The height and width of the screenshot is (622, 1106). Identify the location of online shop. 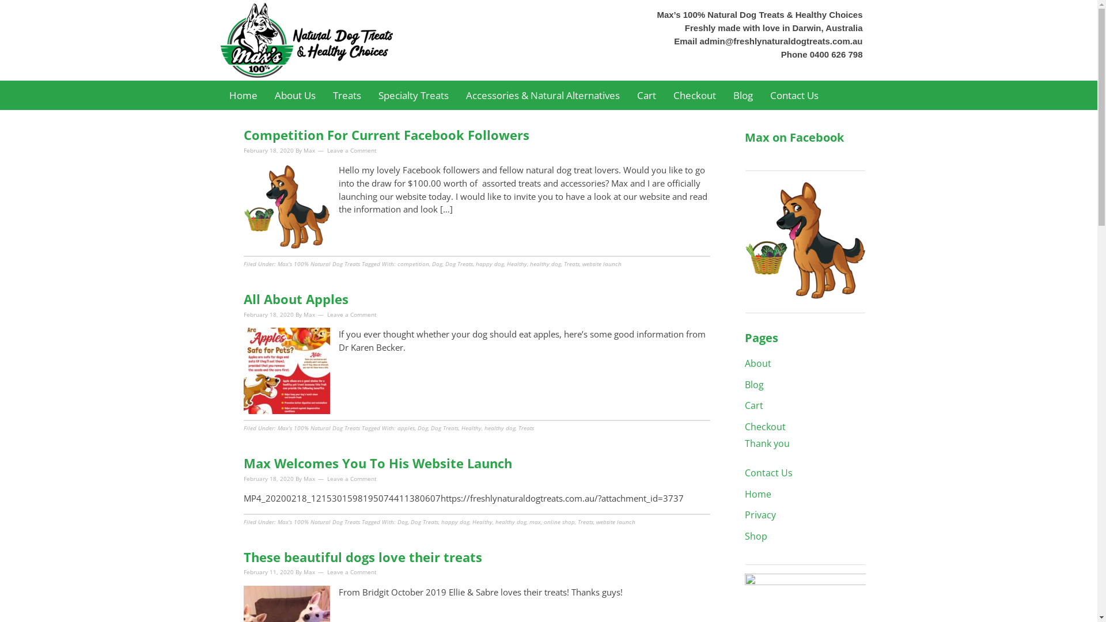
(559, 522).